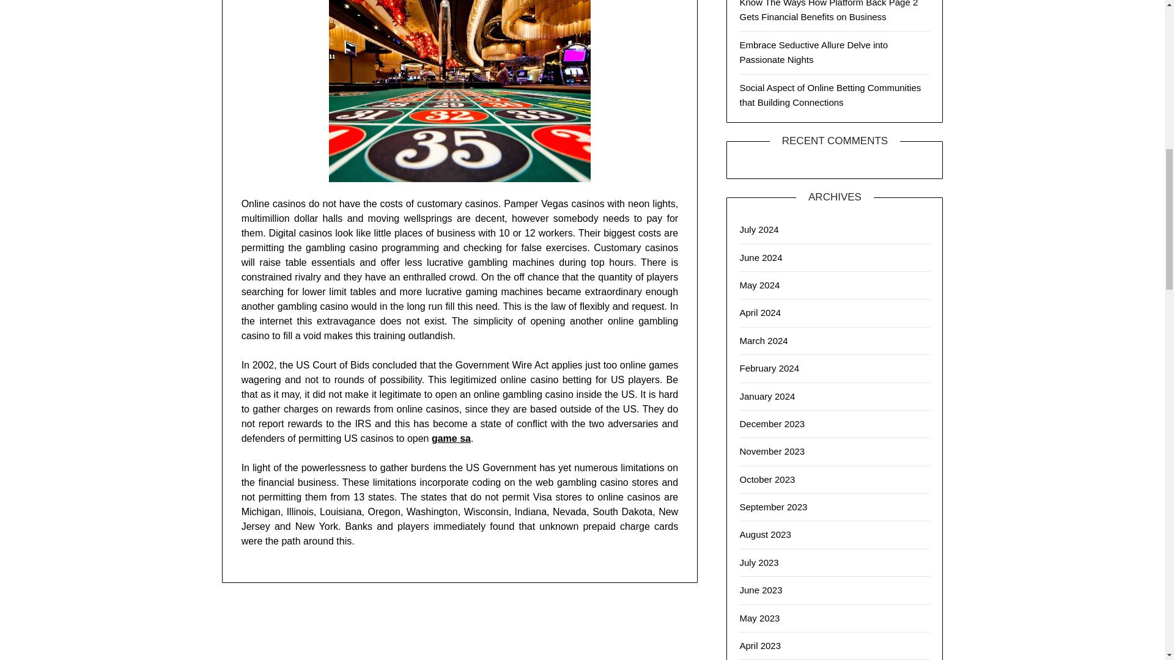 The height and width of the screenshot is (660, 1174). Describe the element at coordinates (772, 451) in the screenshot. I see `November 2023` at that location.